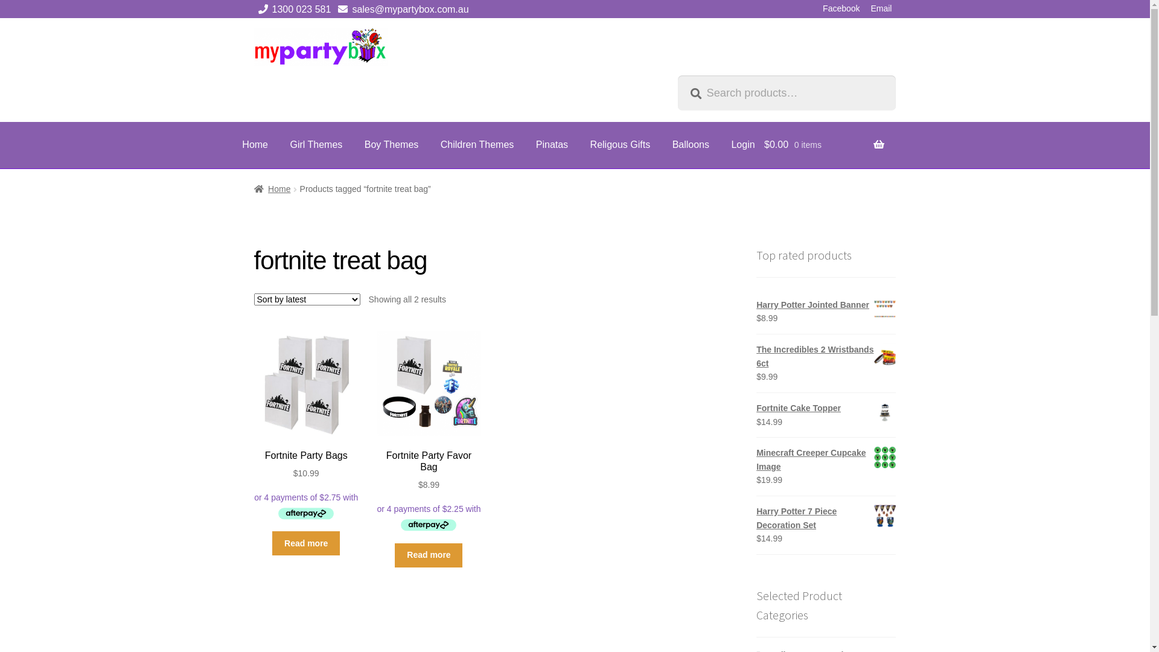  I want to click on $0.00 0 items, so click(825, 152).